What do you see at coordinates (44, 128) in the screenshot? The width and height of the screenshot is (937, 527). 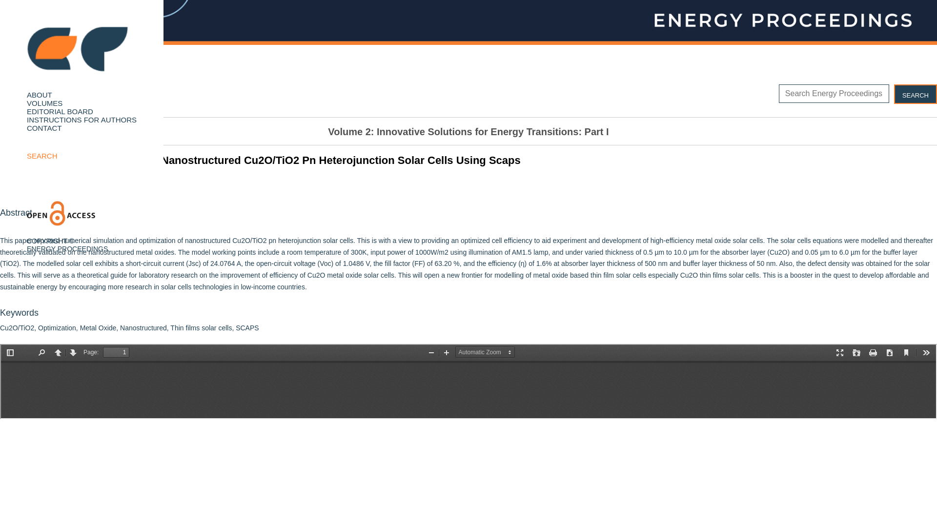 I see `CONTACT` at bounding box center [44, 128].